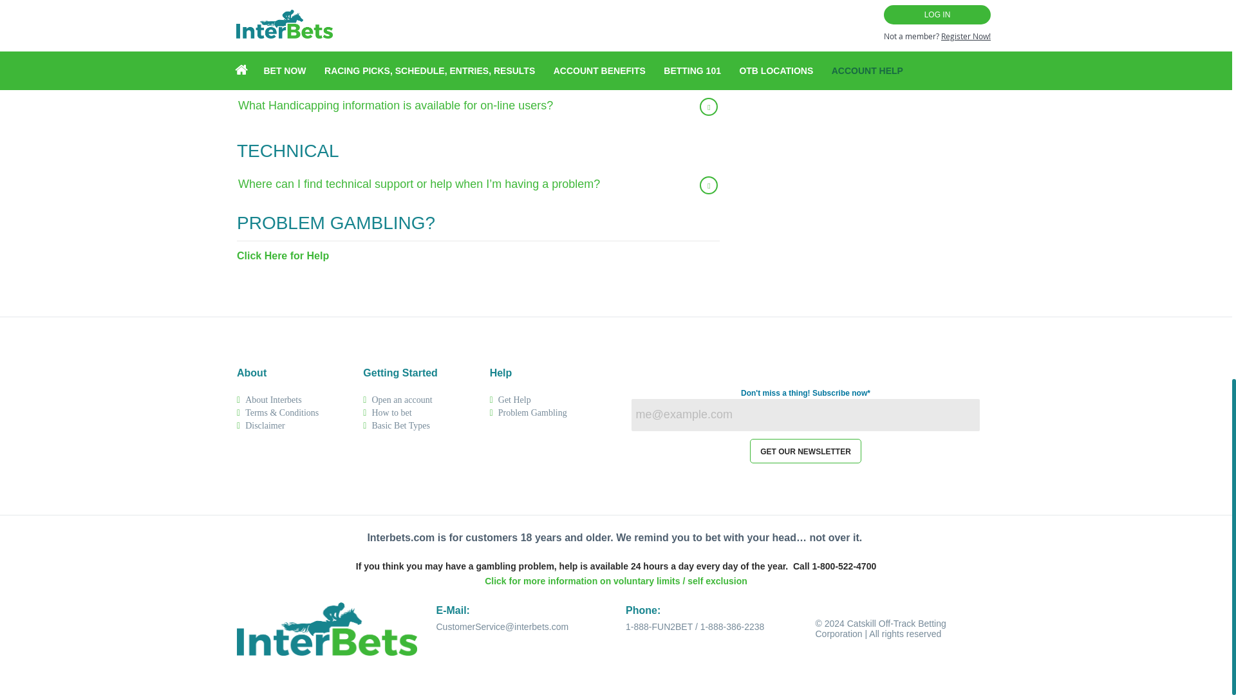 The width and height of the screenshot is (1236, 695). What do you see at coordinates (806, 450) in the screenshot?
I see `Get Our Newsletter` at bounding box center [806, 450].